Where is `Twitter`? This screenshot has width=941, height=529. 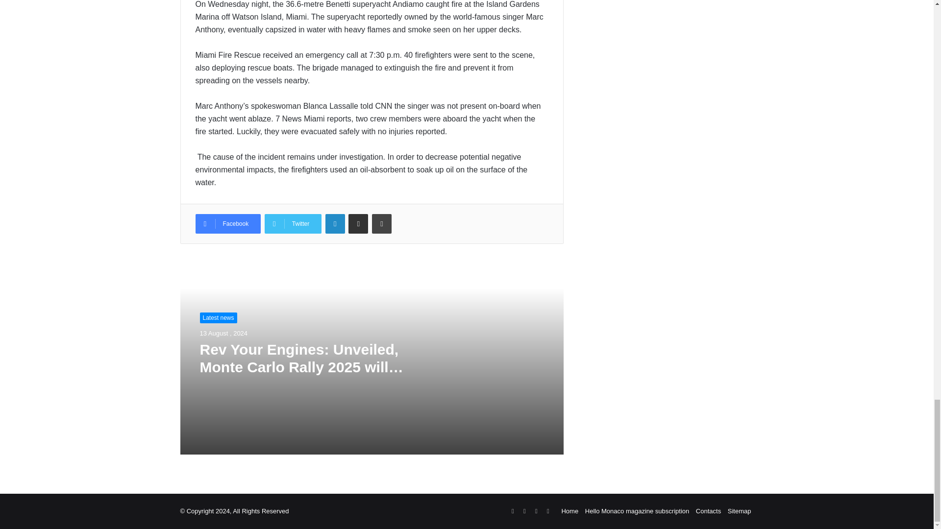
Twitter is located at coordinates (293, 224).